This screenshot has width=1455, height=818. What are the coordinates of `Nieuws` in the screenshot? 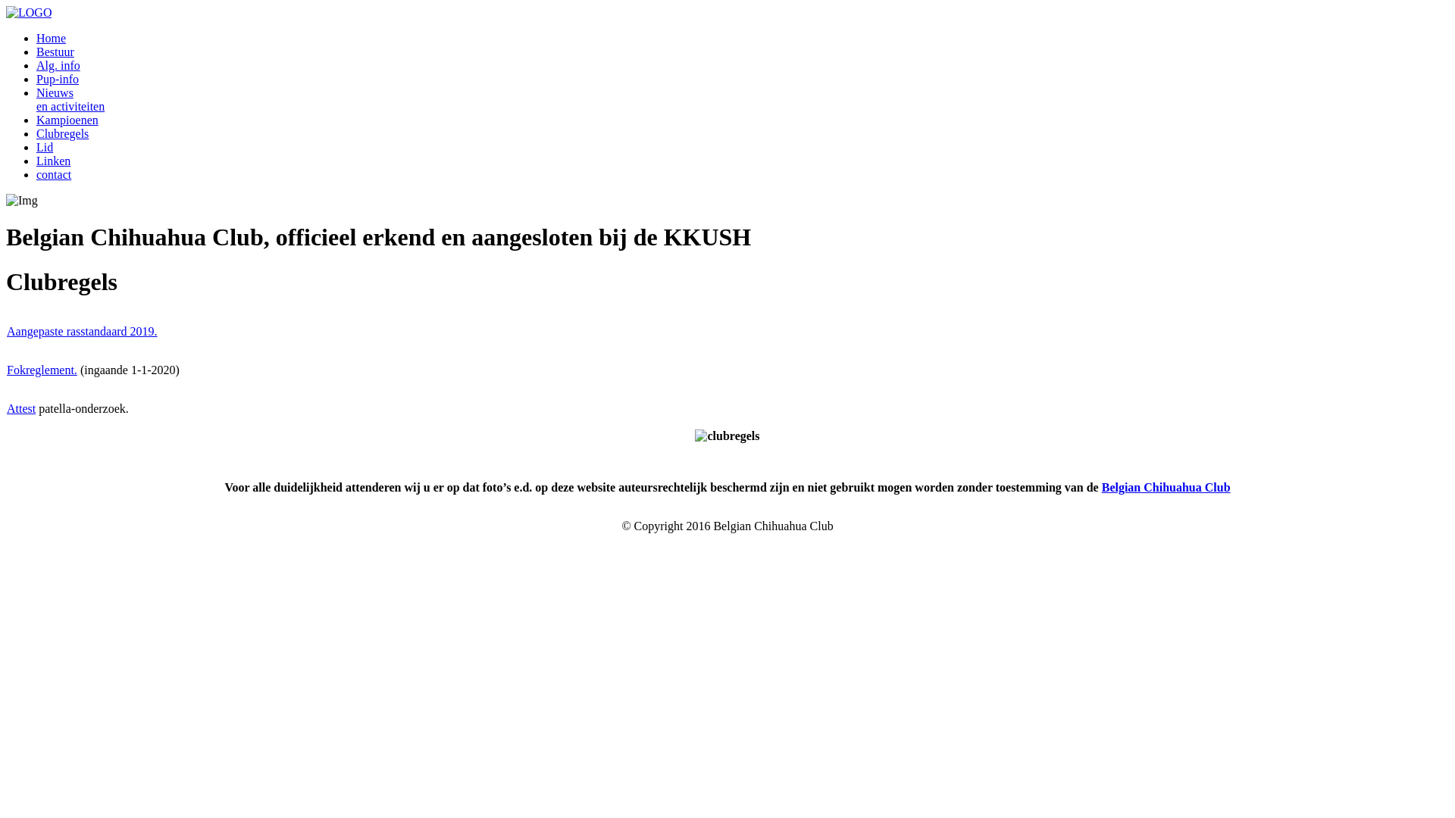 It's located at (55, 92).